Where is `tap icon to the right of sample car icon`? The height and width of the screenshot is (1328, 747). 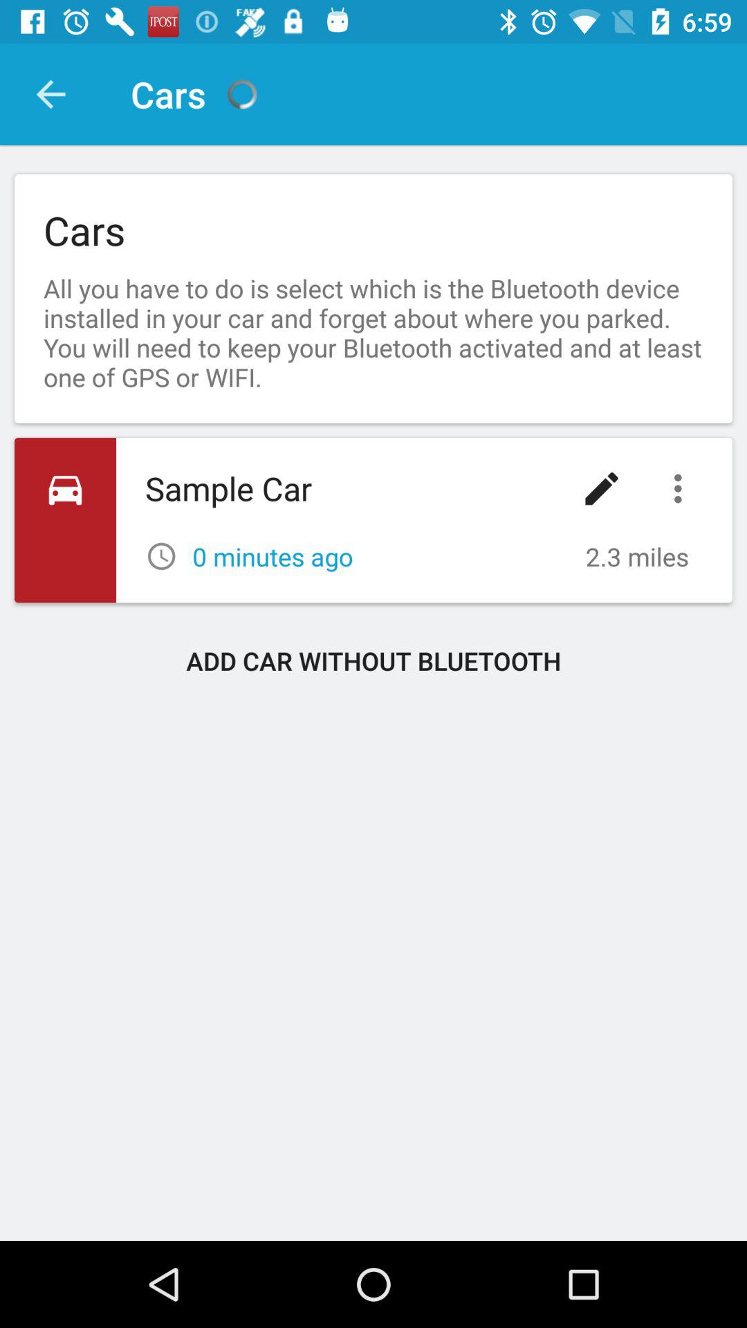
tap icon to the right of sample car icon is located at coordinates (602, 488).